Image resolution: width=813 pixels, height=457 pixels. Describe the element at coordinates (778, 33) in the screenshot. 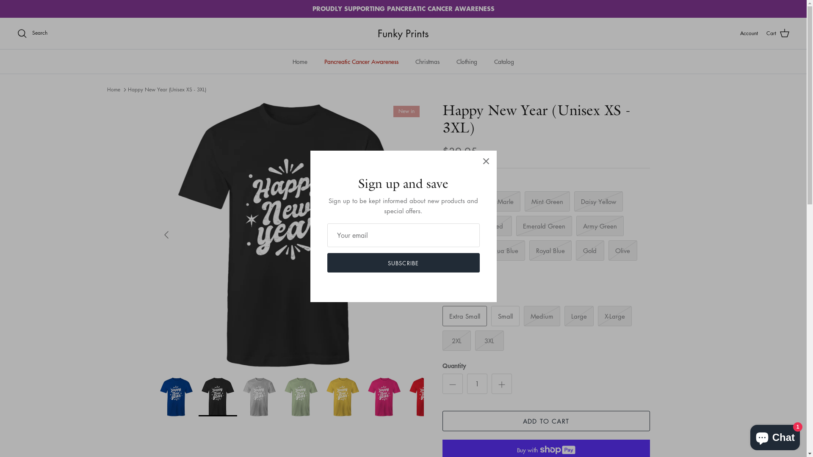

I see `Cart` at that location.